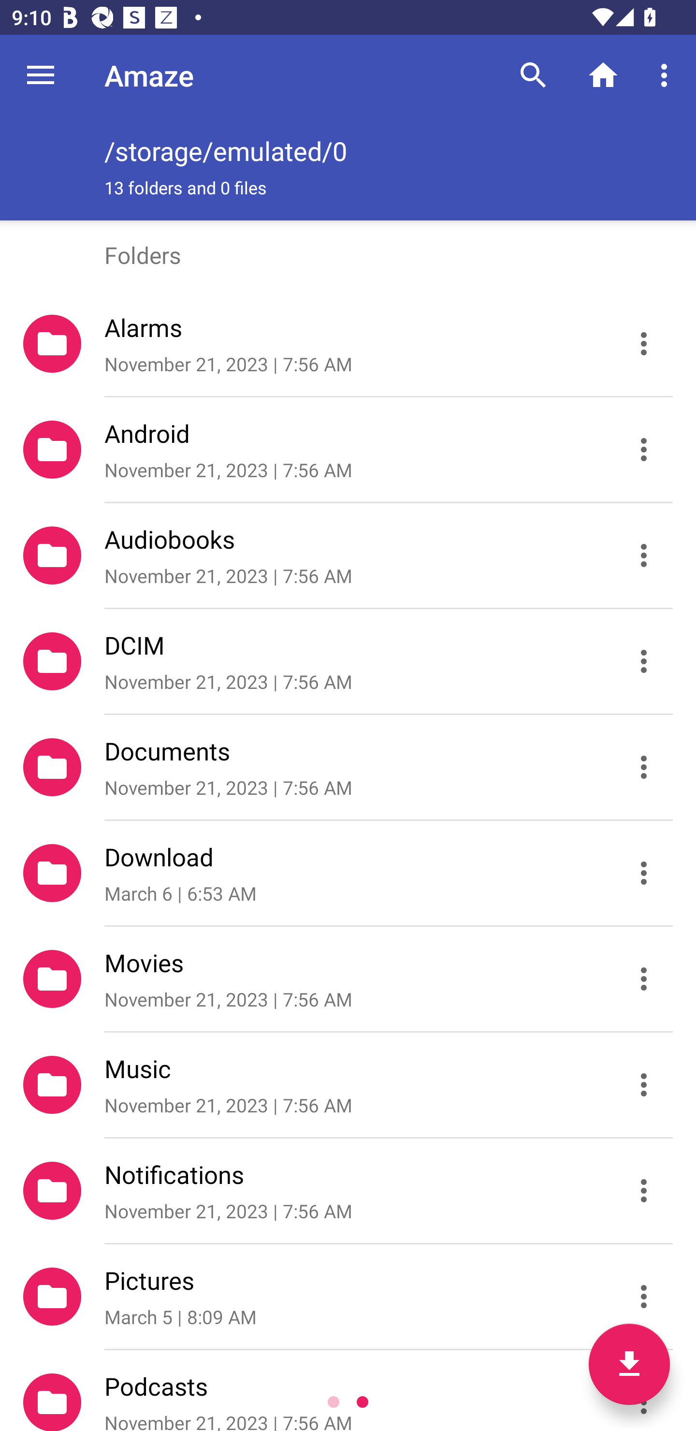 This screenshot has height=1431, width=696. Describe the element at coordinates (603, 74) in the screenshot. I see `Home` at that location.